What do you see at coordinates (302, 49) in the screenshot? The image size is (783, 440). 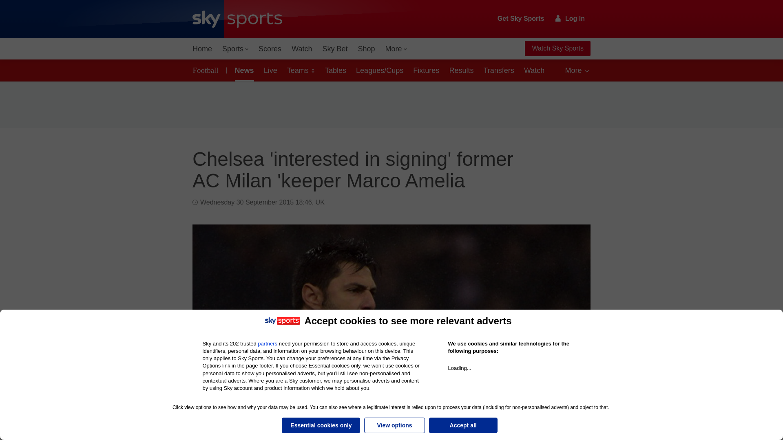 I see `Watch` at bounding box center [302, 49].